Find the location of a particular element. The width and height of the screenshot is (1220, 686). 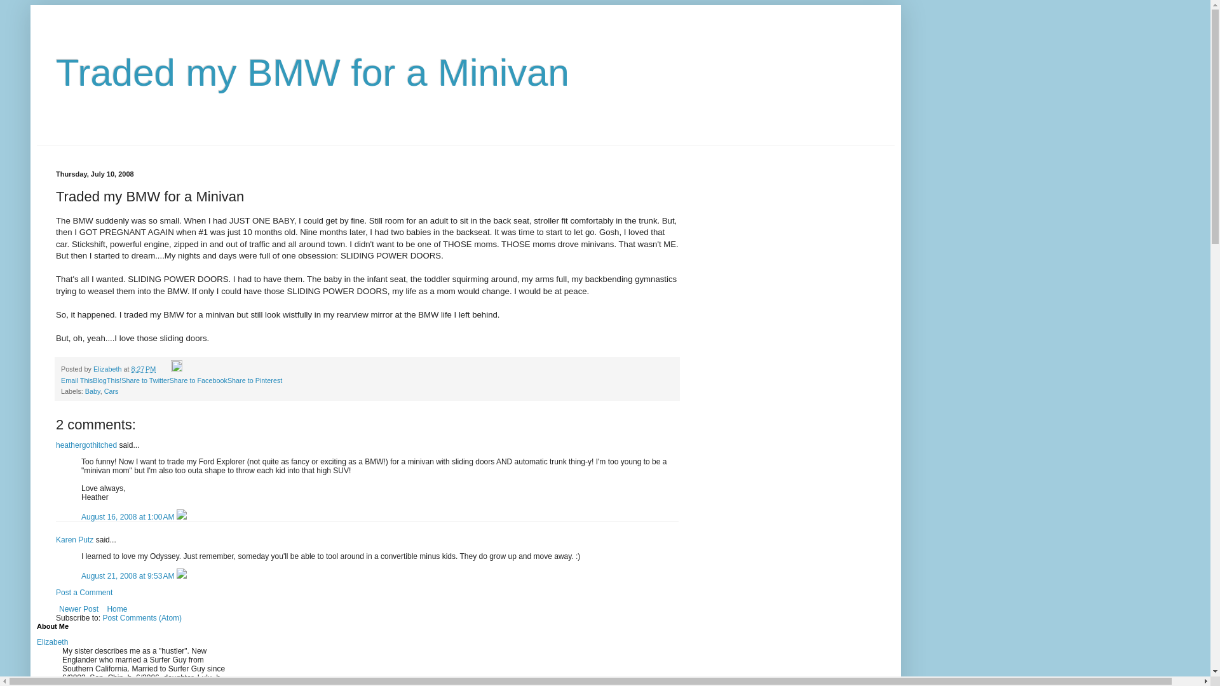

Home is located at coordinates (117, 609).